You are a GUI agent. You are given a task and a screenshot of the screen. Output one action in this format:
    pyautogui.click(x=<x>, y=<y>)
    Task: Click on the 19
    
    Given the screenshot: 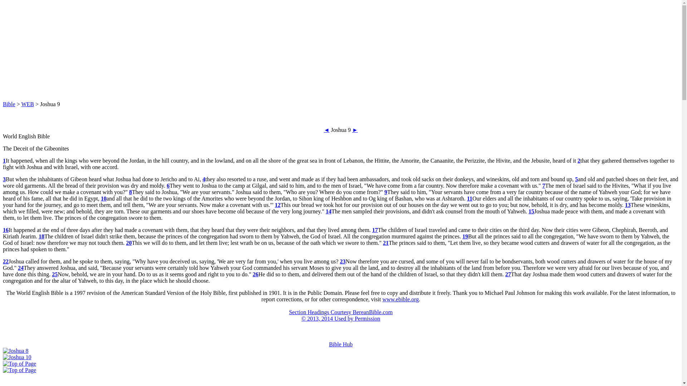 What is the action you would take?
    pyautogui.click(x=465, y=236)
    